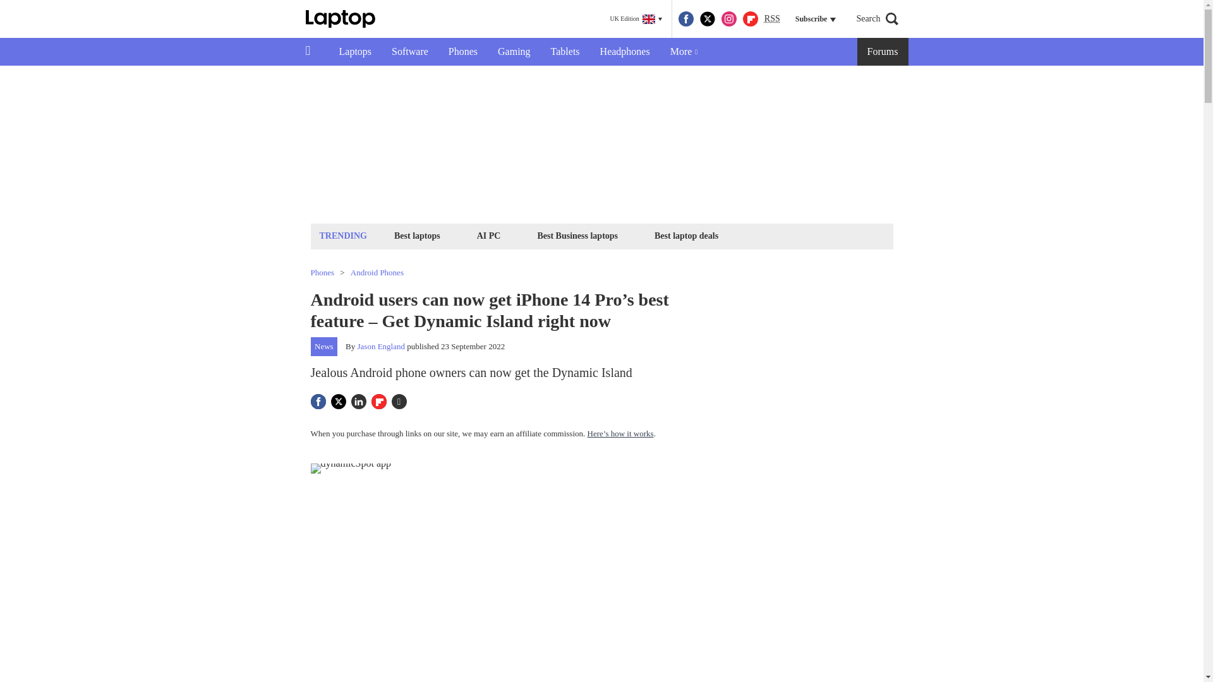 The width and height of the screenshot is (1213, 682). Describe the element at coordinates (565, 52) in the screenshot. I see `Tablets` at that location.